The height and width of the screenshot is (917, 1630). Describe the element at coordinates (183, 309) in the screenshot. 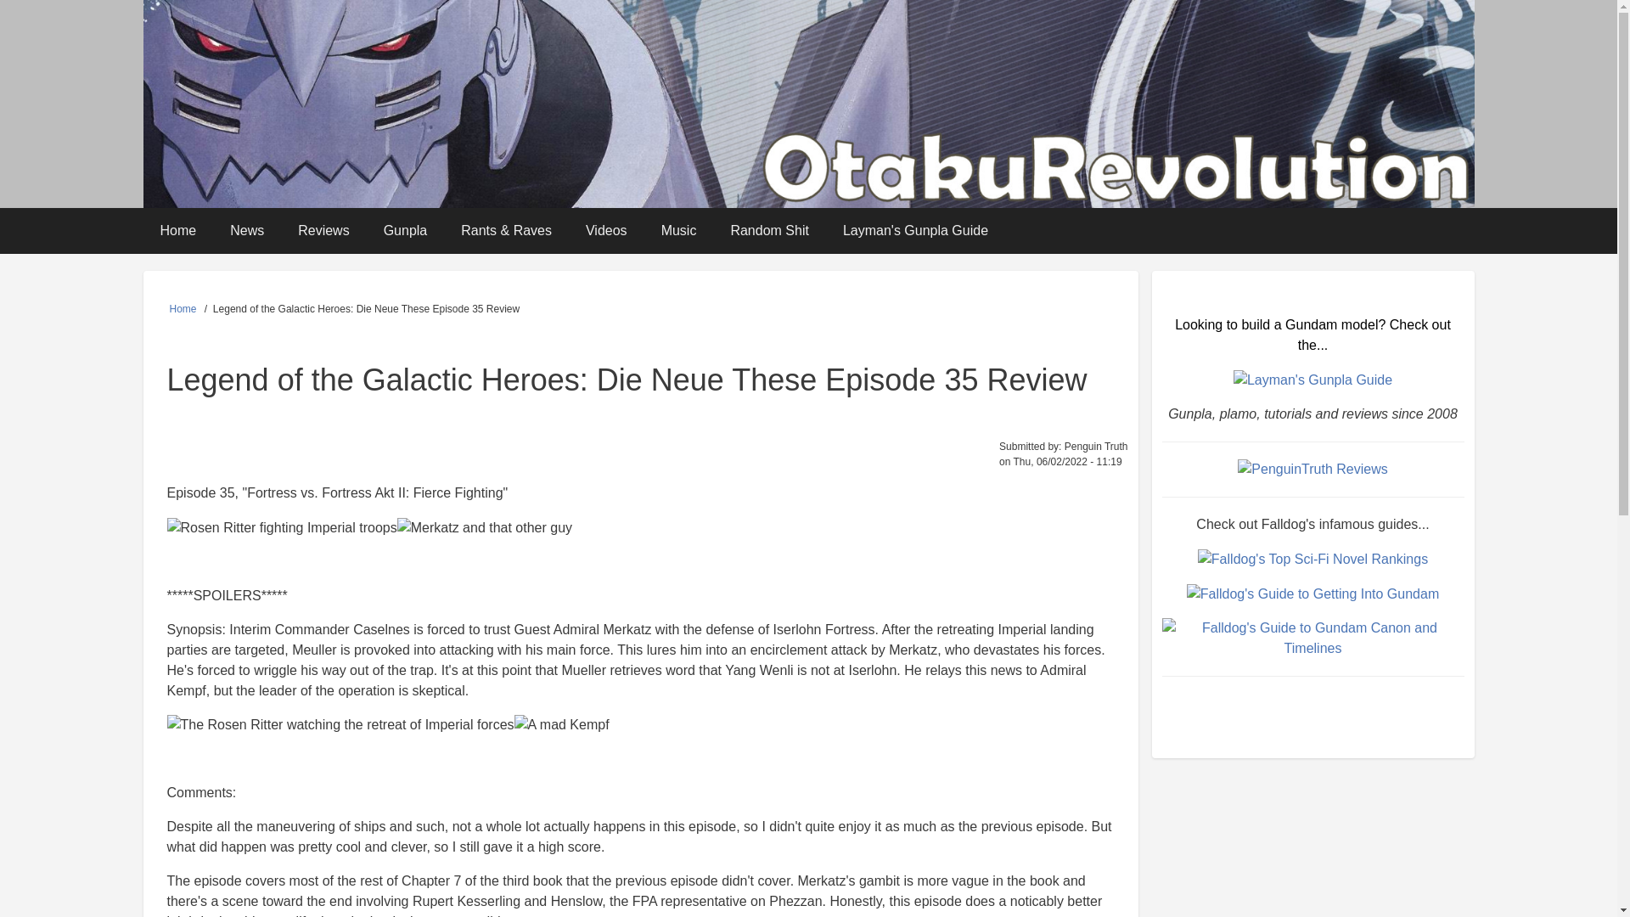

I see `Home` at that location.